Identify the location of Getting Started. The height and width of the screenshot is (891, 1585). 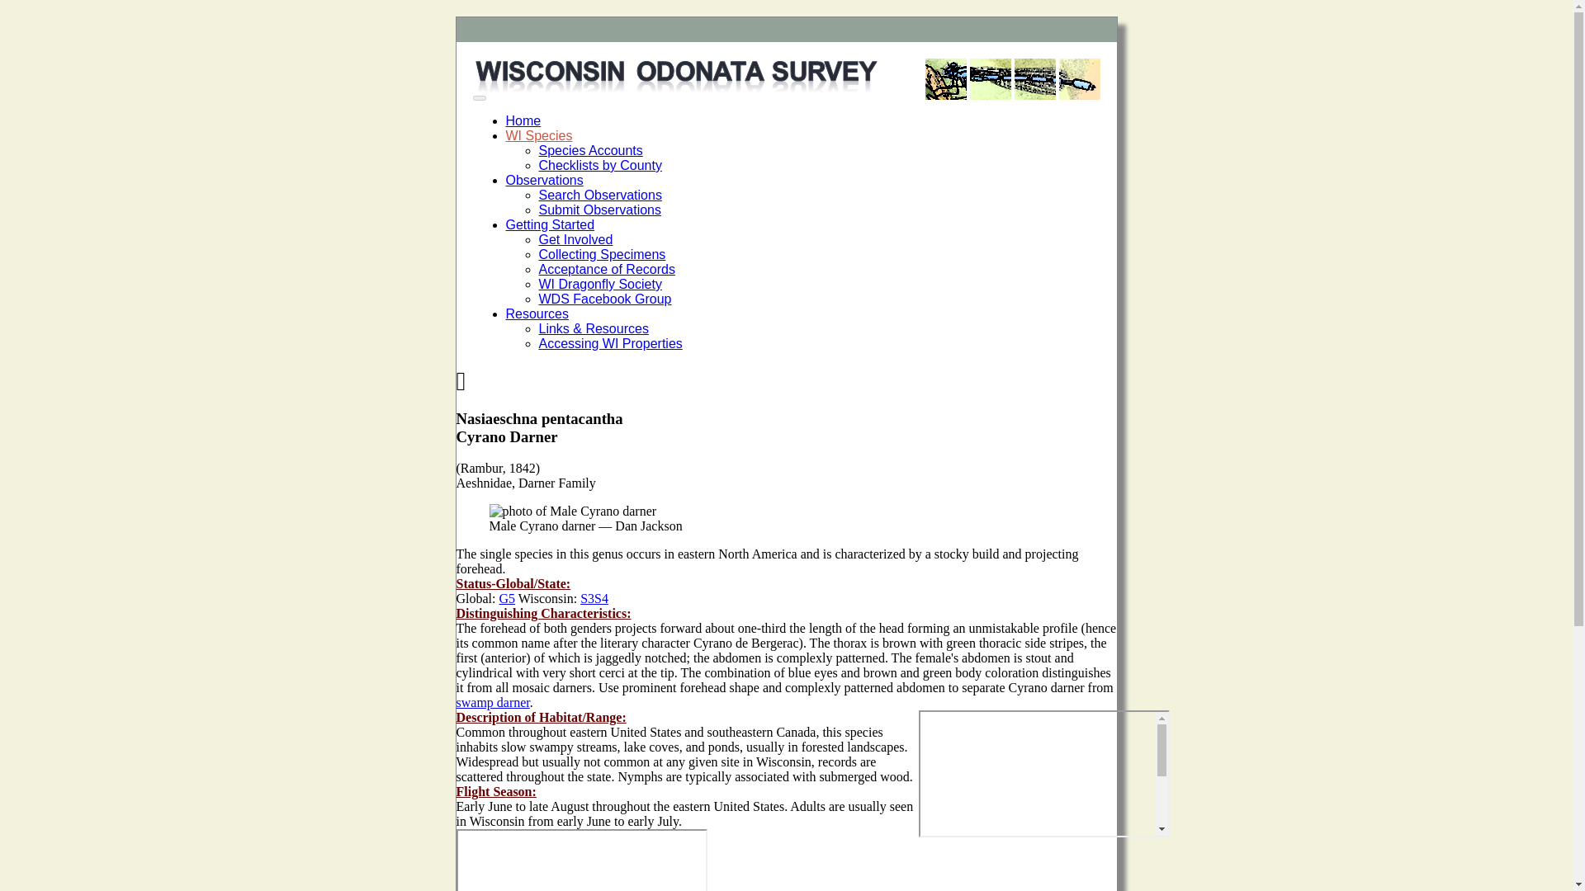
(550, 224).